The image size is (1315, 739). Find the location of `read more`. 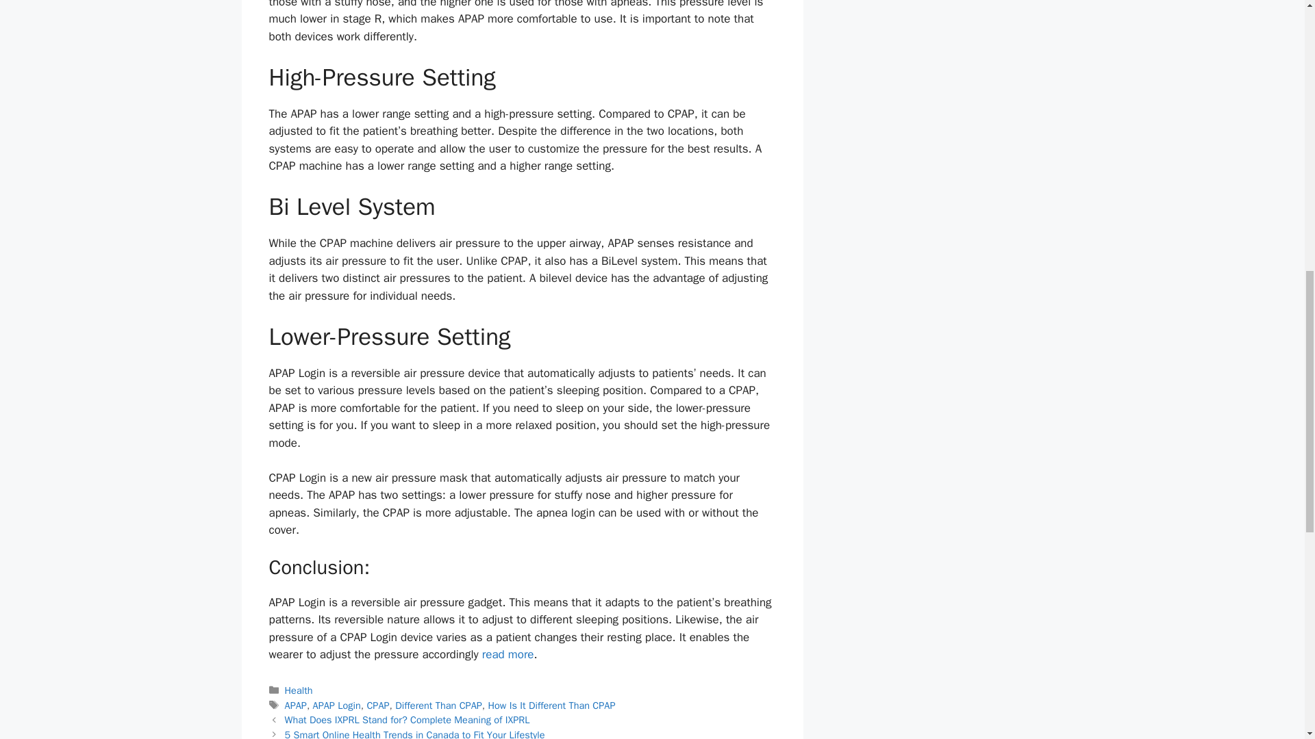

read more is located at coordinates (508, 654).